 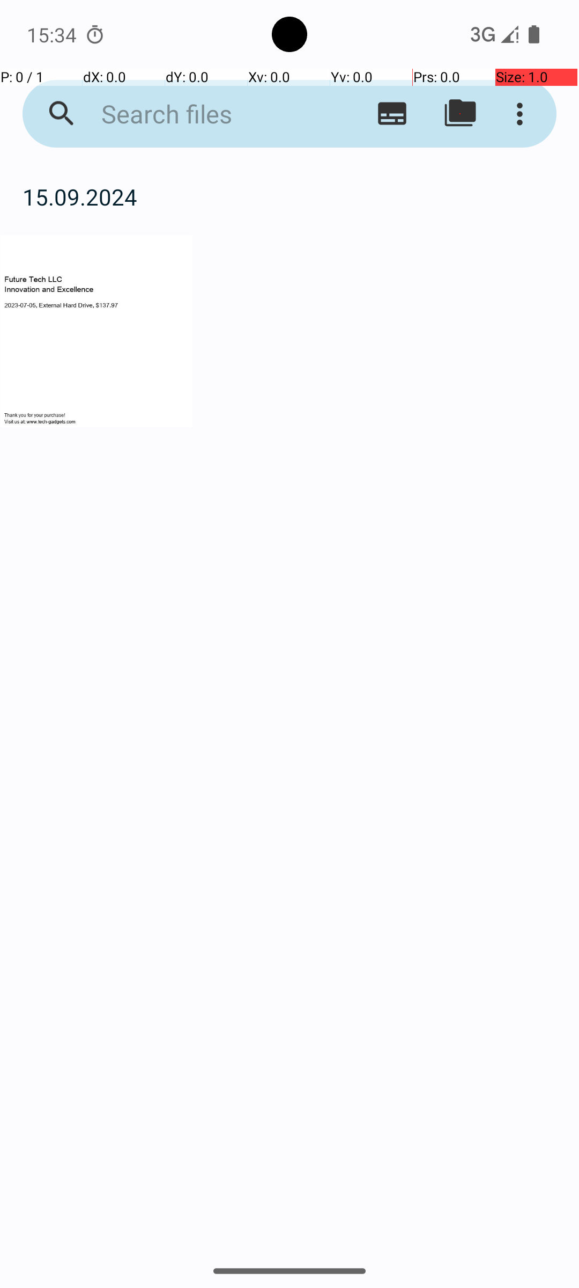 I want to click on Search files, so click(x=207, y=114).